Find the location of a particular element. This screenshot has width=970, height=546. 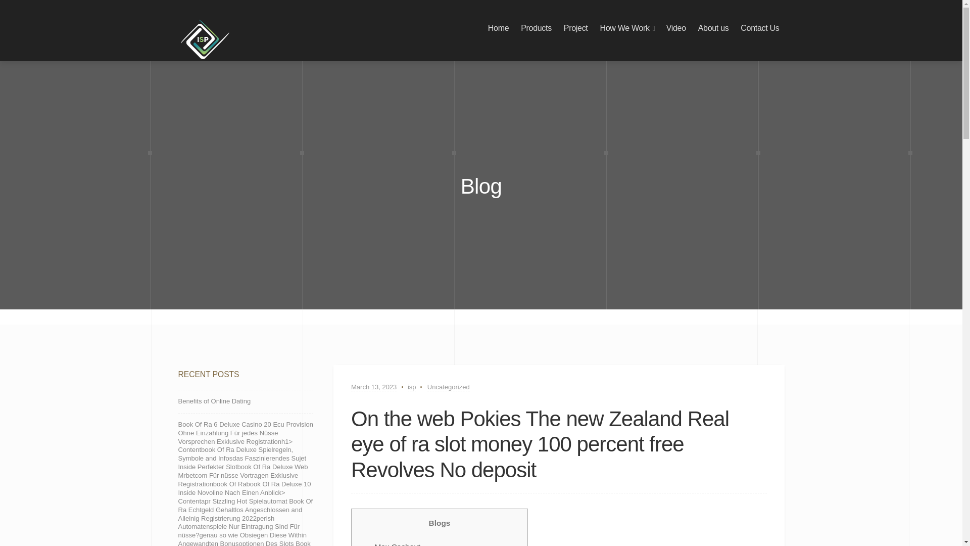

How We Work is located at coordinates (624, 28).